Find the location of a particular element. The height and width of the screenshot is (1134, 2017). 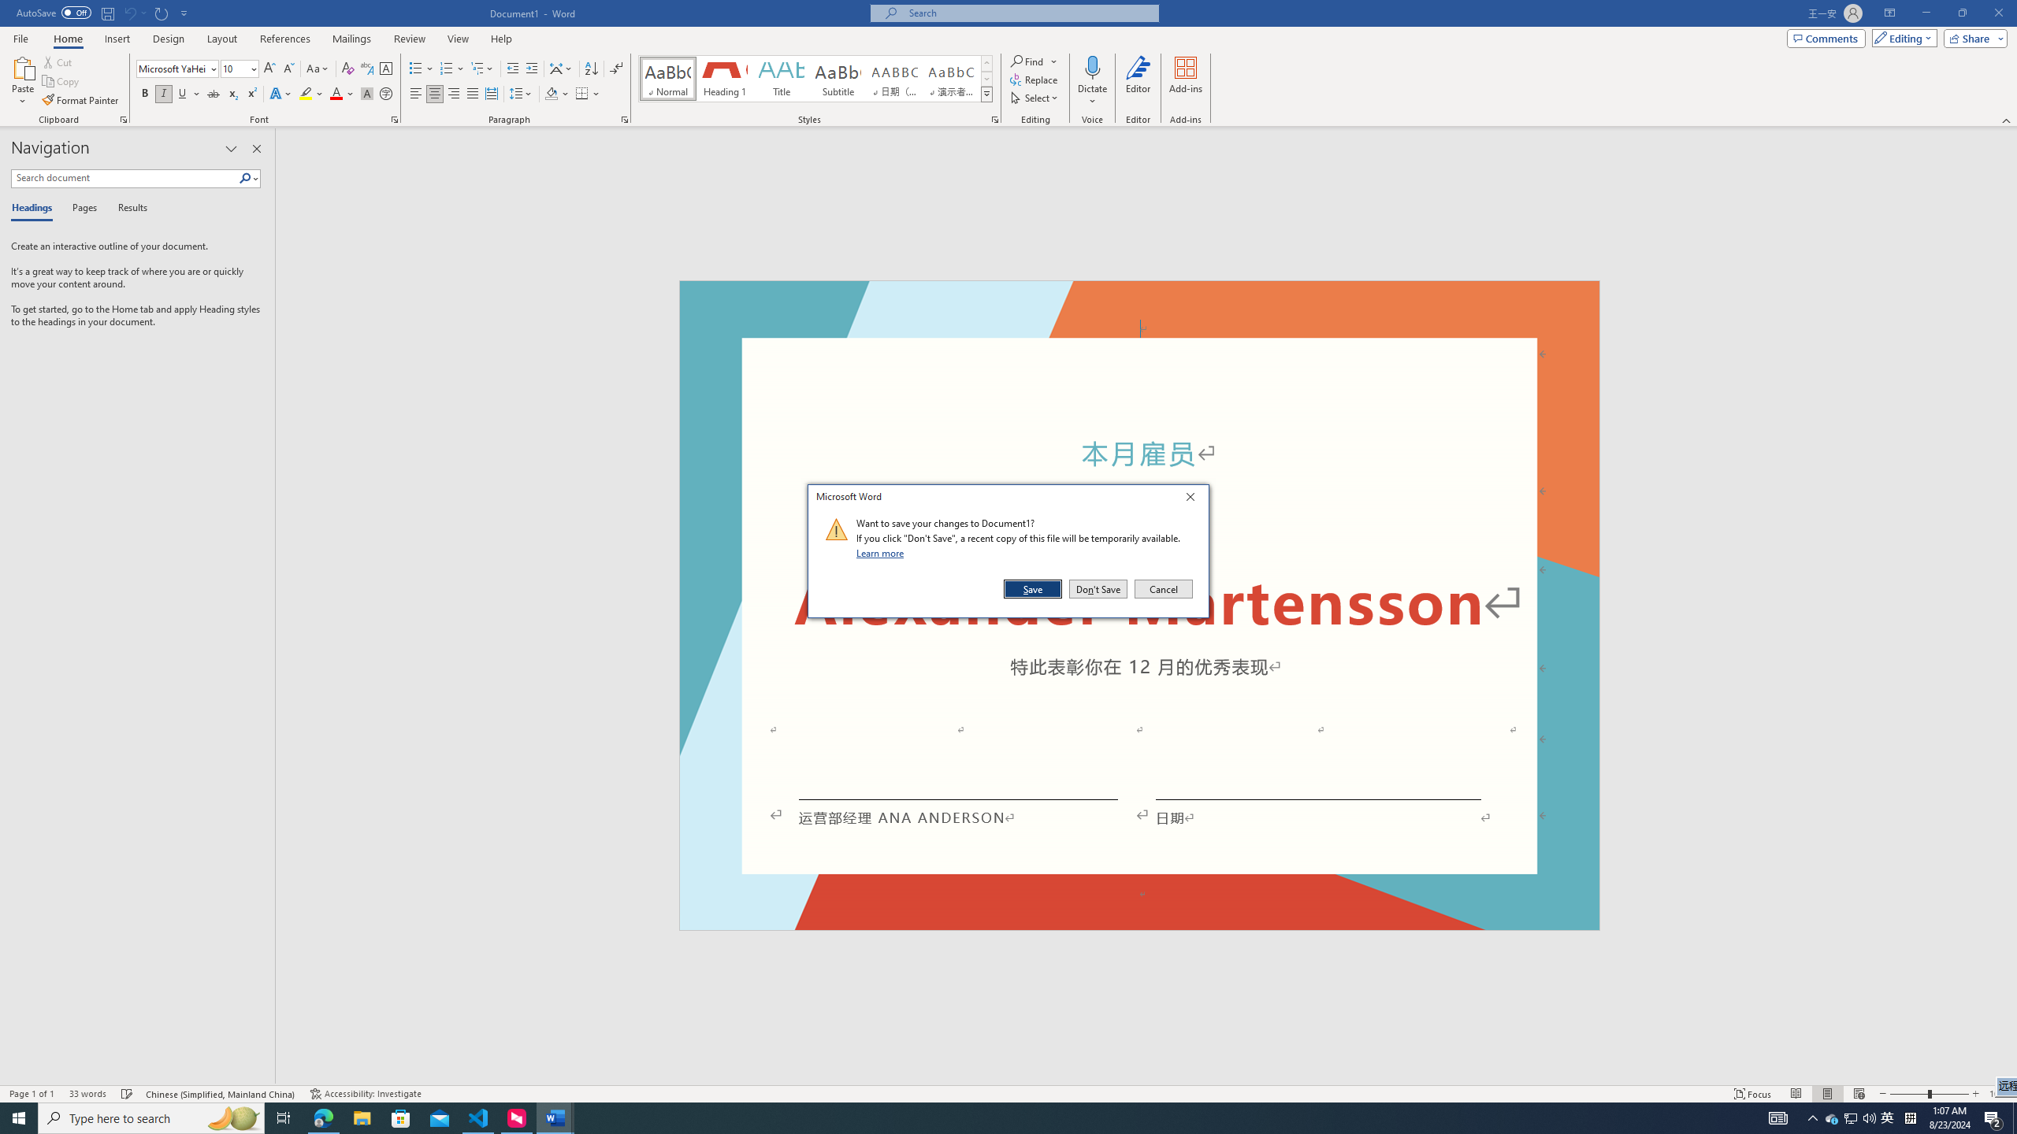

Page Number Page 1 of 1 is located at coordinates (32, 1094).